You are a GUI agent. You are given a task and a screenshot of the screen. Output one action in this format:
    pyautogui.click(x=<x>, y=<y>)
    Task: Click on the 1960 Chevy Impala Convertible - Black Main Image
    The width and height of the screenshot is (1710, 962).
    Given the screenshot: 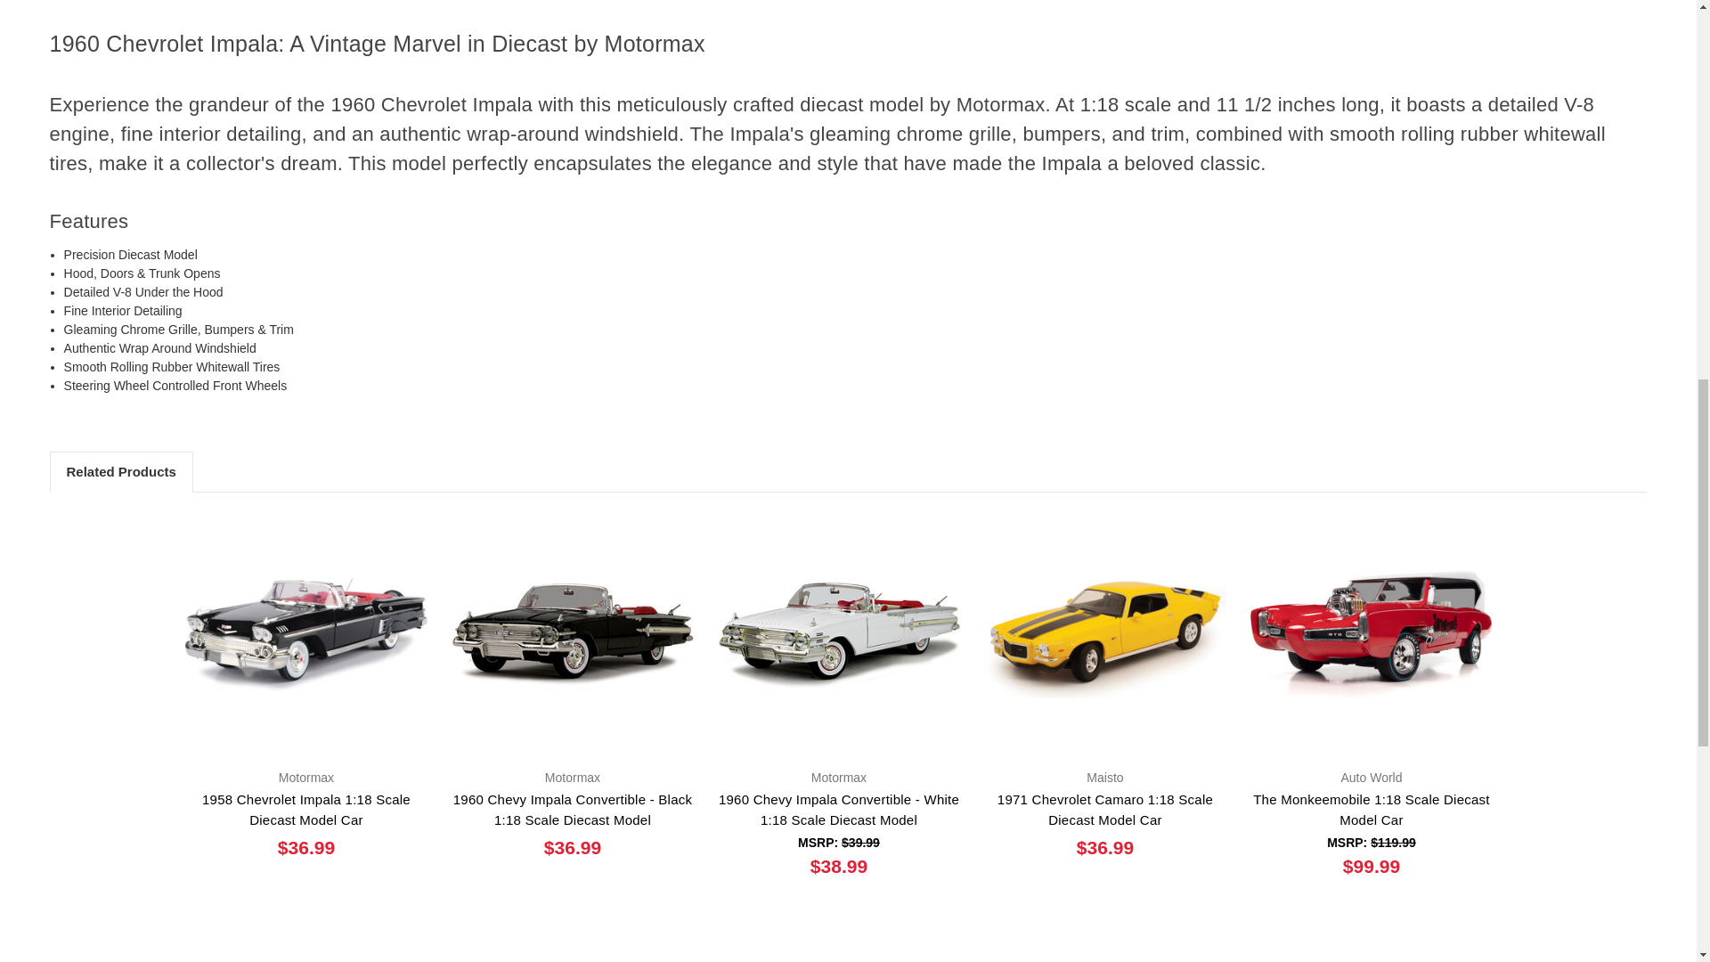 What is the action you would take?
    pyautogui.click(x=572, y=634)
    